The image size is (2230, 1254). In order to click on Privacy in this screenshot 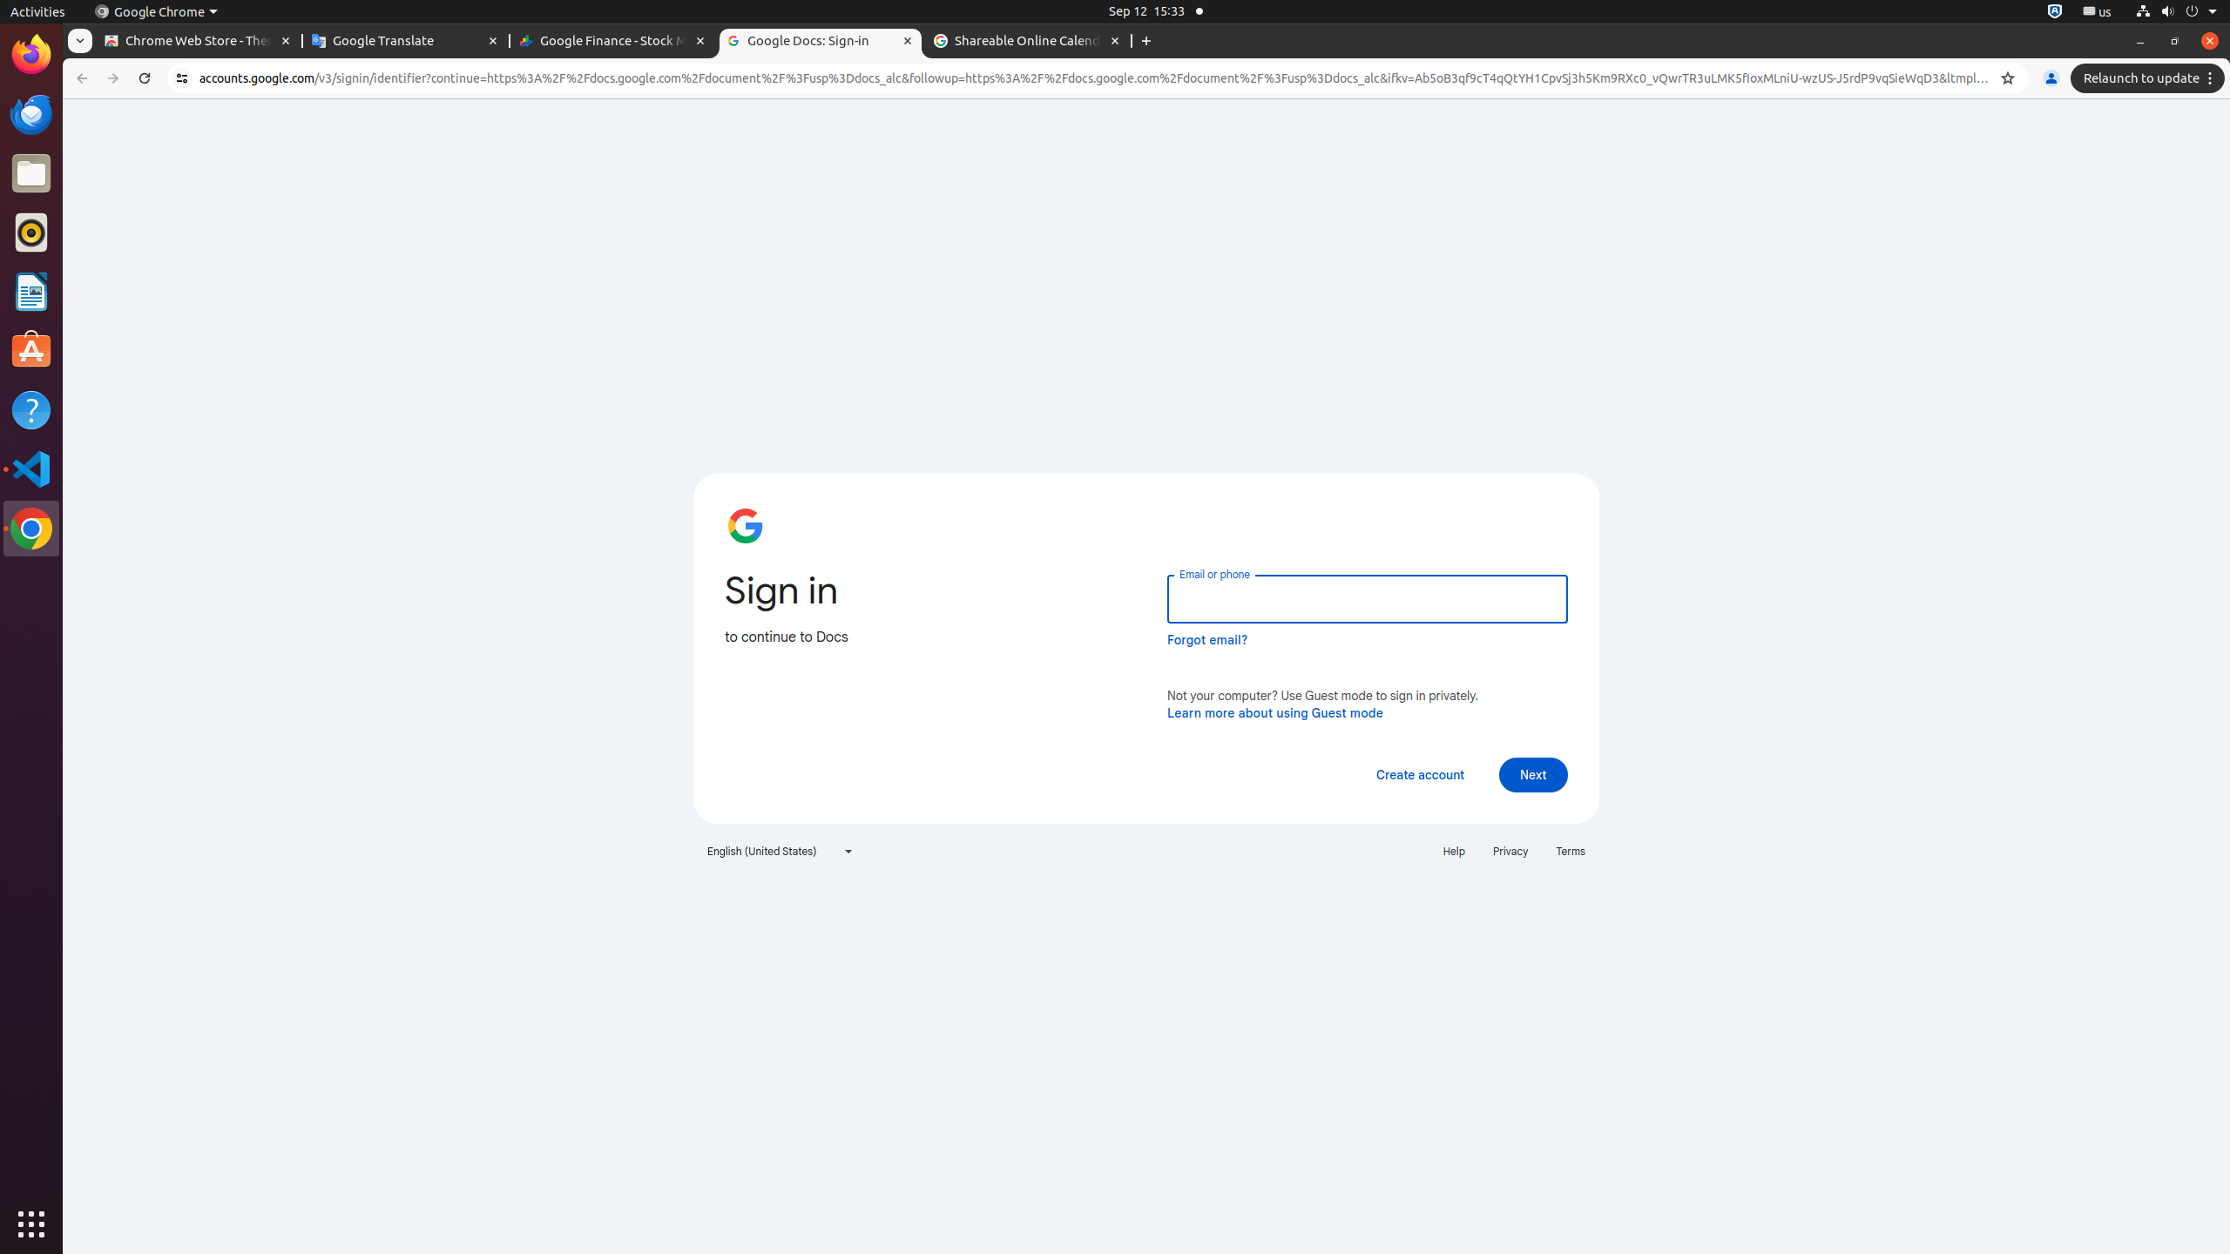, I will do `click(1510, 852)`.